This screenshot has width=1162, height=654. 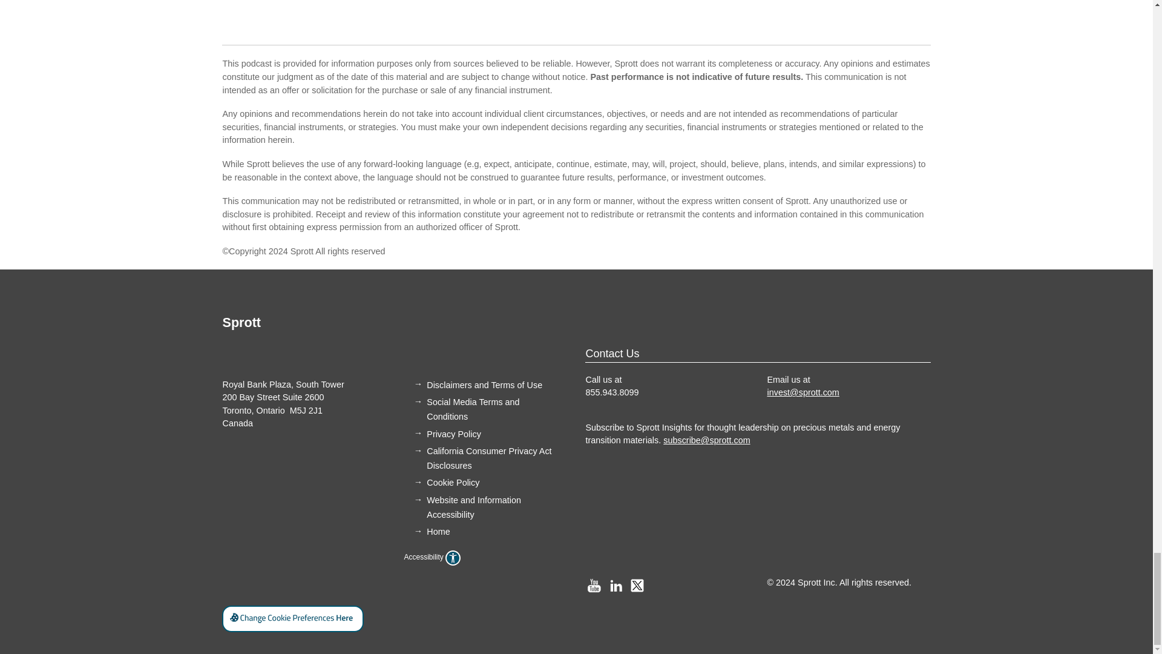 What do you see at coordinates (484, 385) in the screenshot?
I see `Terms of Use` at bounding box center [484, 385].